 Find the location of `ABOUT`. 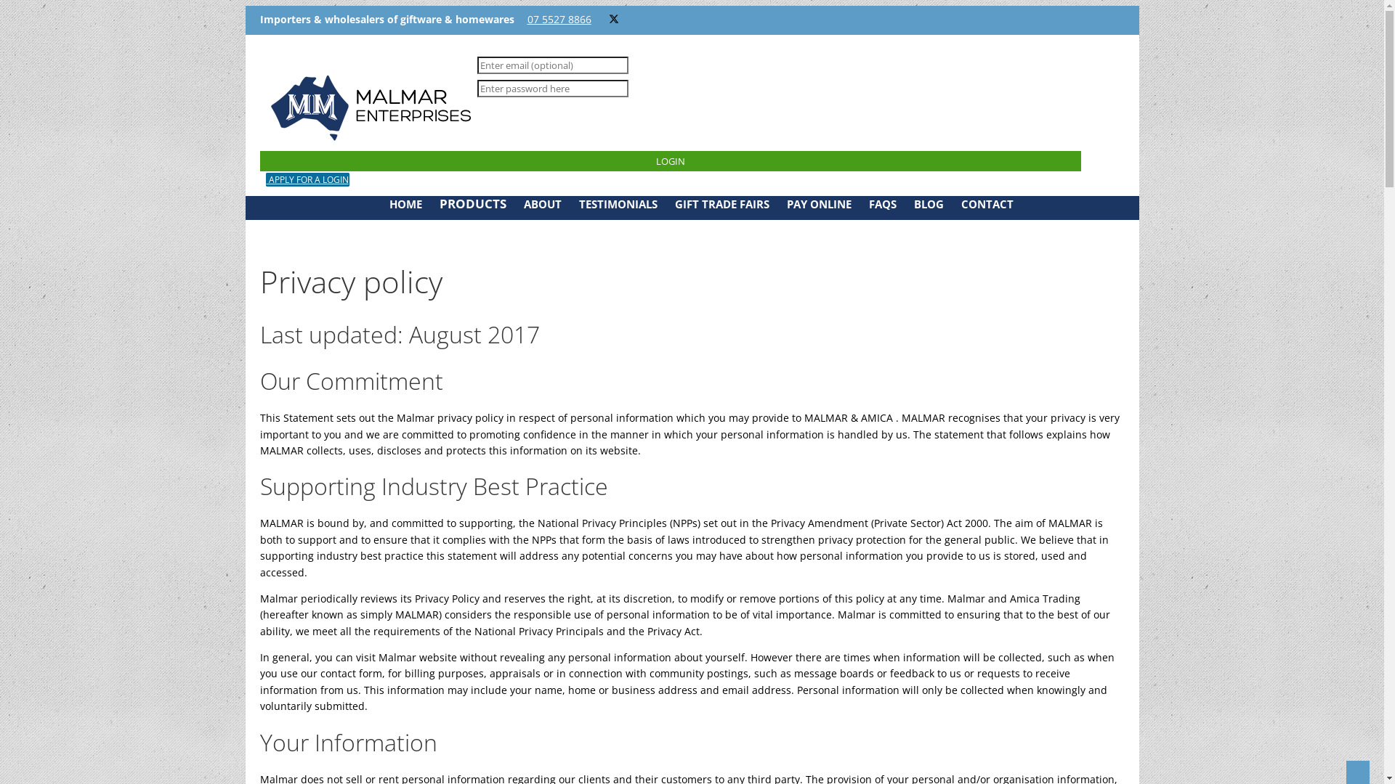

ABOUT is located at coordinates (542, 204).